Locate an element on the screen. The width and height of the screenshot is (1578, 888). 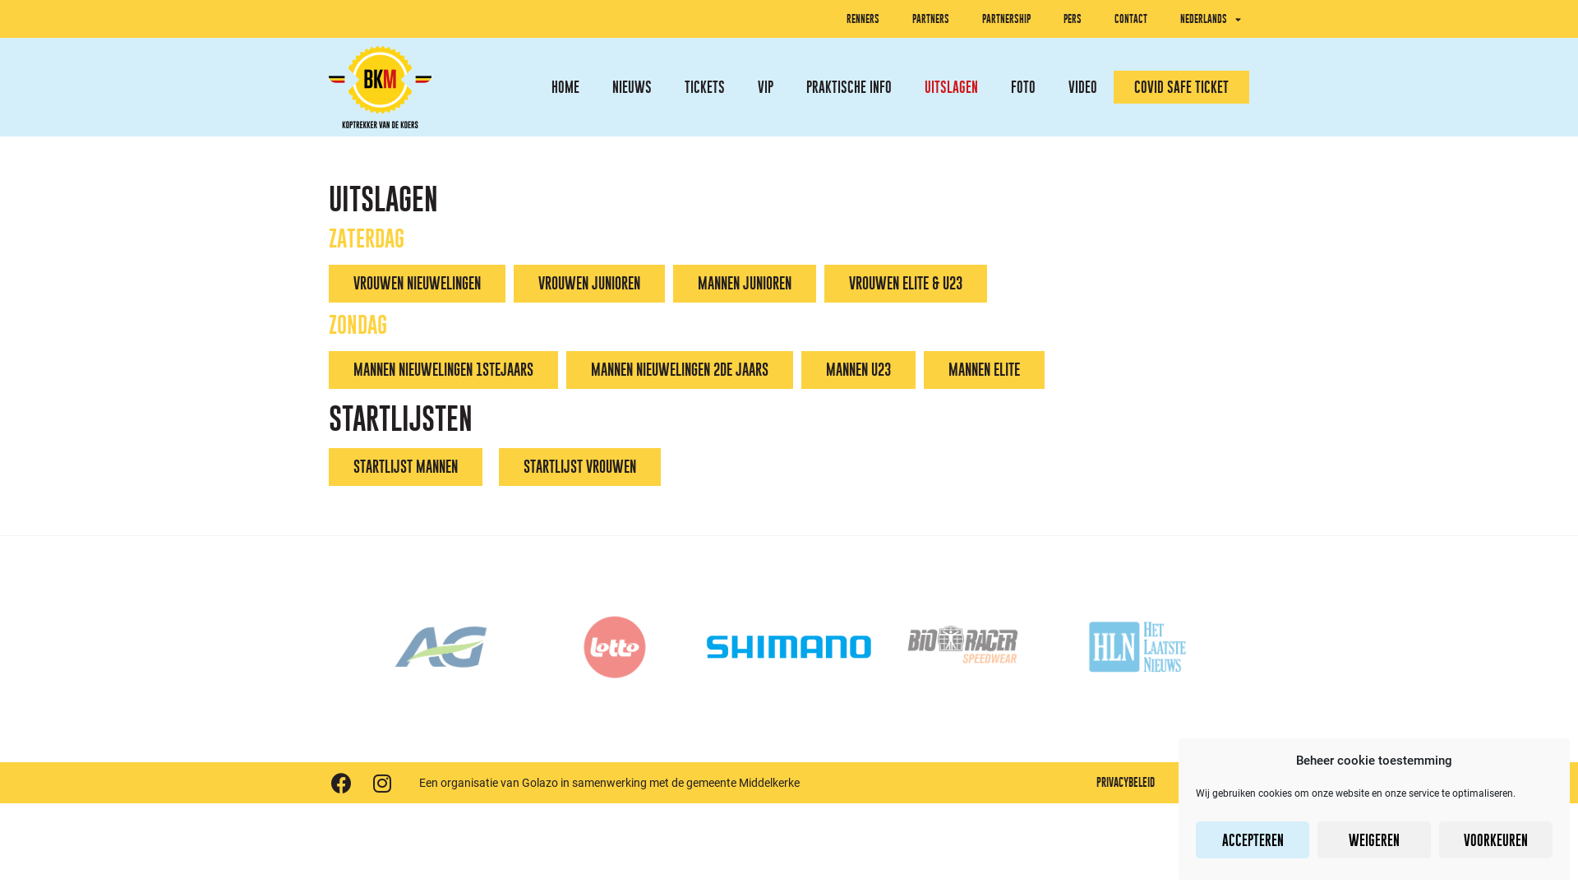
bkm-logo is located at coordinates (380, 87).